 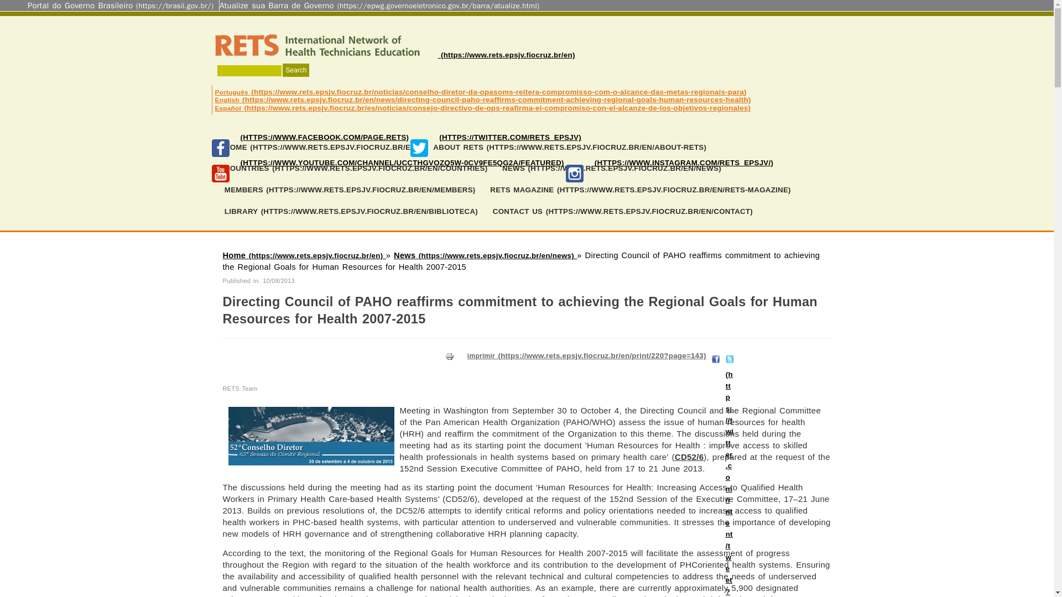 What do you see at coordinates (612, 169) in the screenshot?
I see `News` at bounding box center [612, 169].